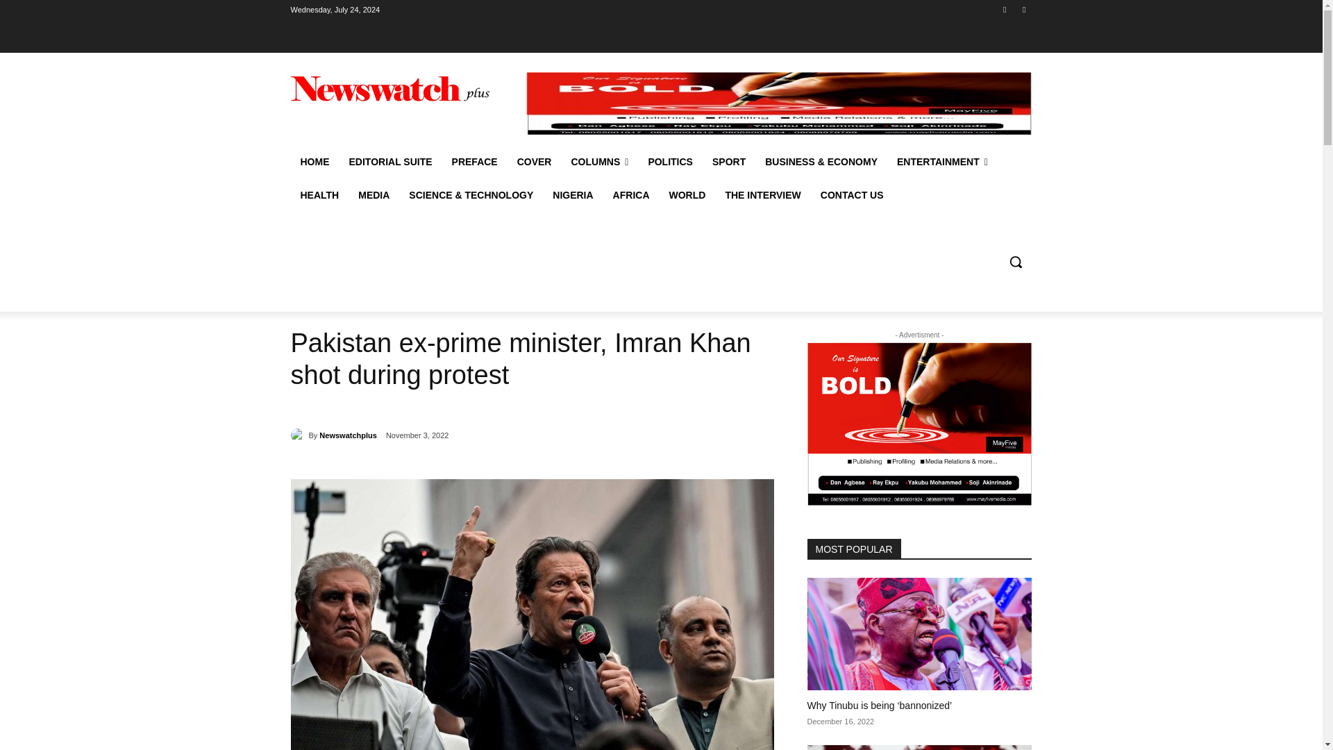  I want to click on Newswatchplus, so click(299, 435).